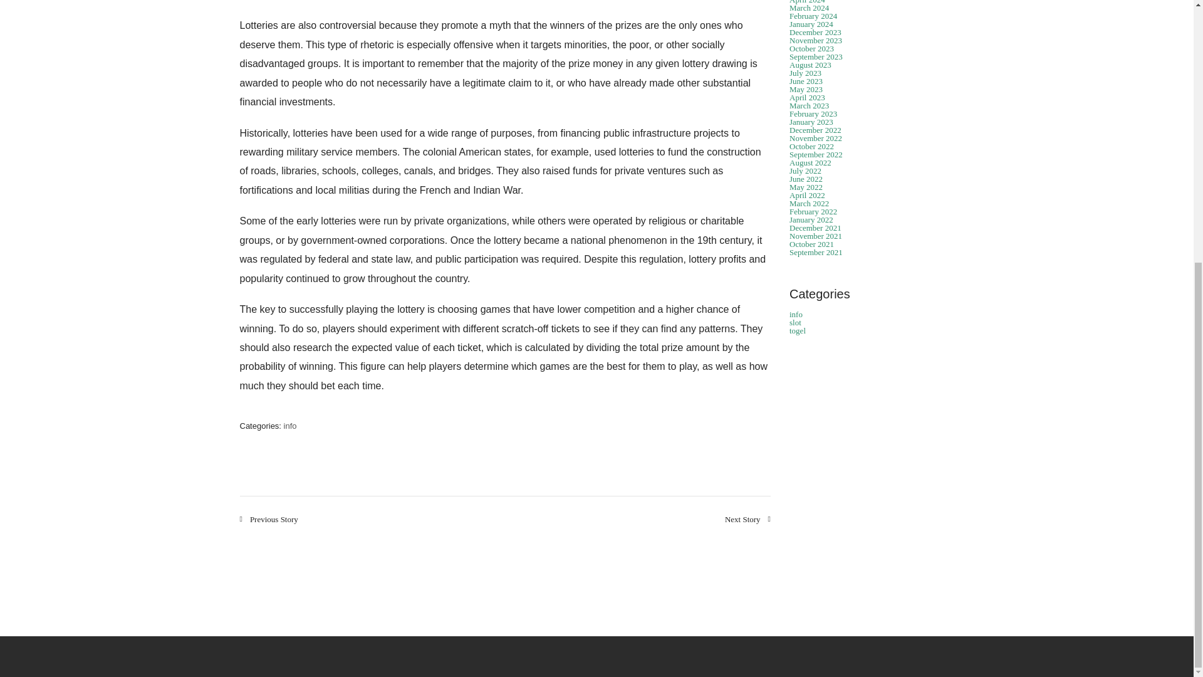 Image resolution: width=1203 pixels, height=677 pixels. What do you see at coordinates (810, 162) in the screenshot?
I see `August 2022` at bounding box center [810, 162].